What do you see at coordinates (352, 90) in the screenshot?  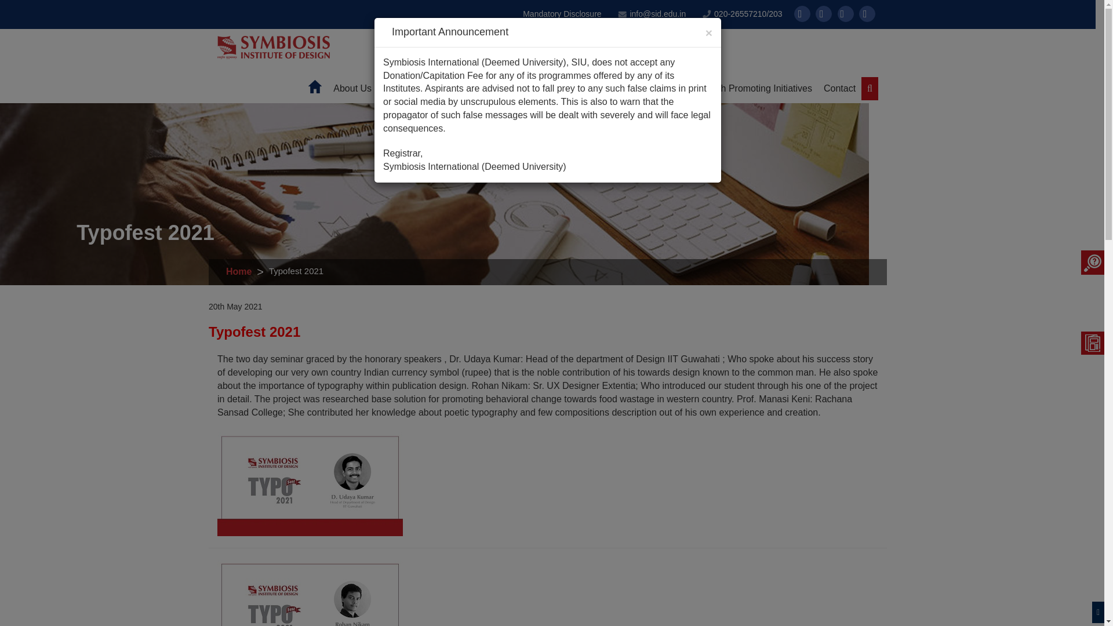 I see `About Us` at bounding box center [352, 90].